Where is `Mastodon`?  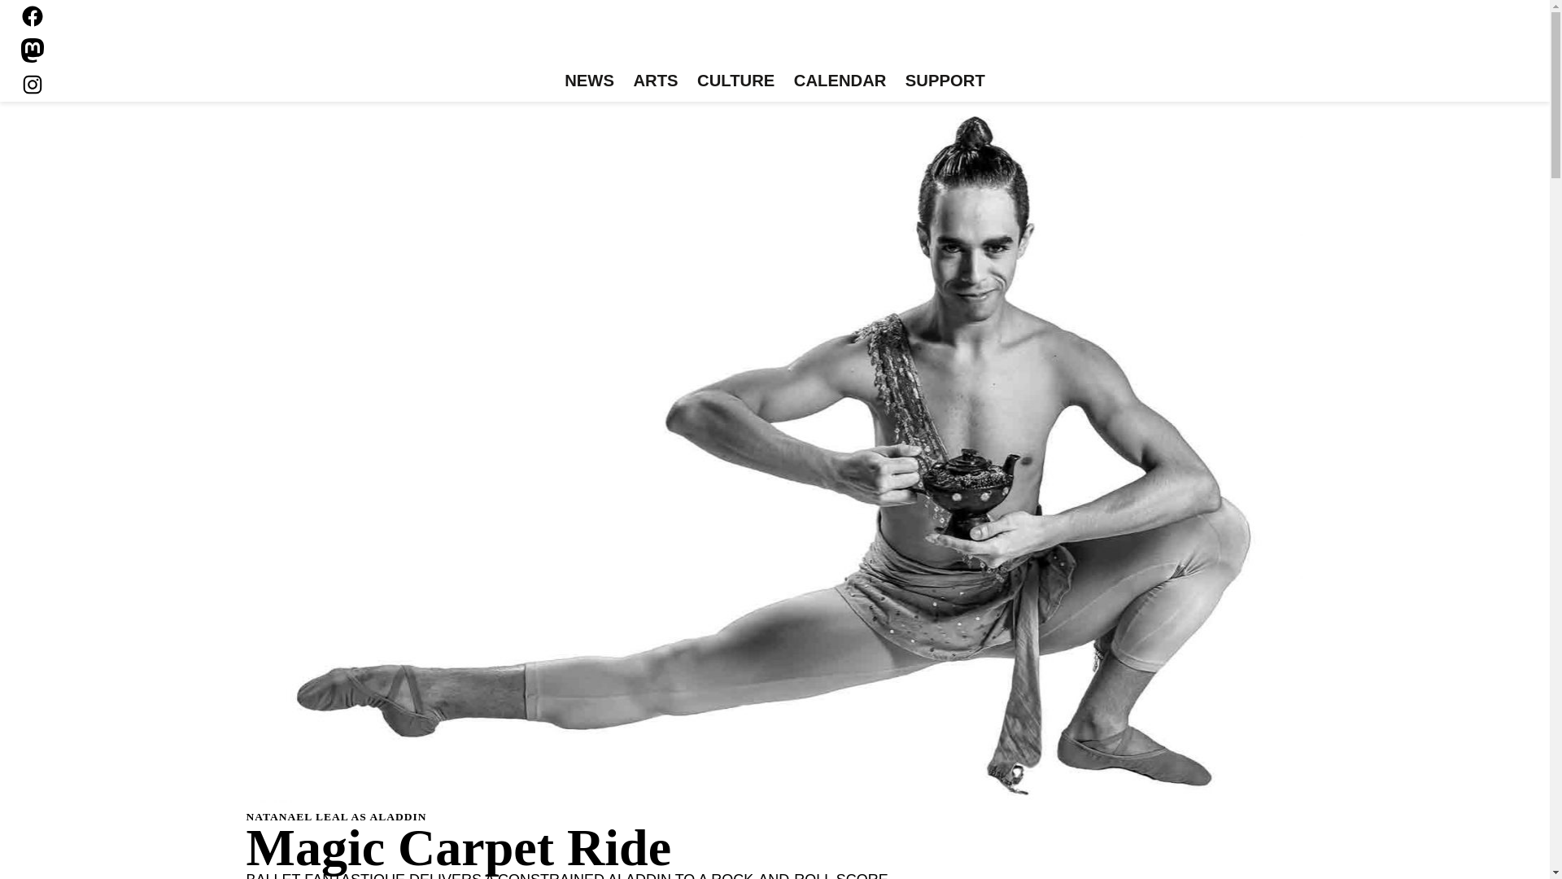
Mastodon is located at coordinates (33, 50).